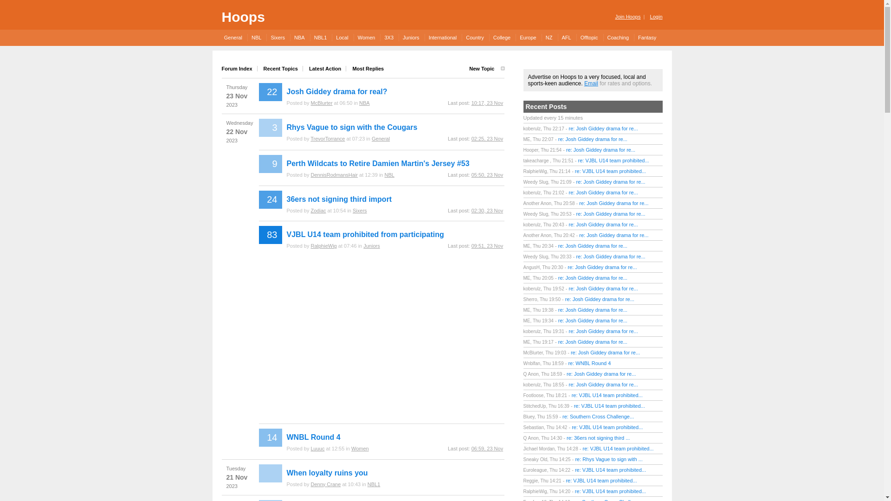  What do you see at coordinates (381, 139) in the screenshot?
I see `General` at bounding box center [381, 139].